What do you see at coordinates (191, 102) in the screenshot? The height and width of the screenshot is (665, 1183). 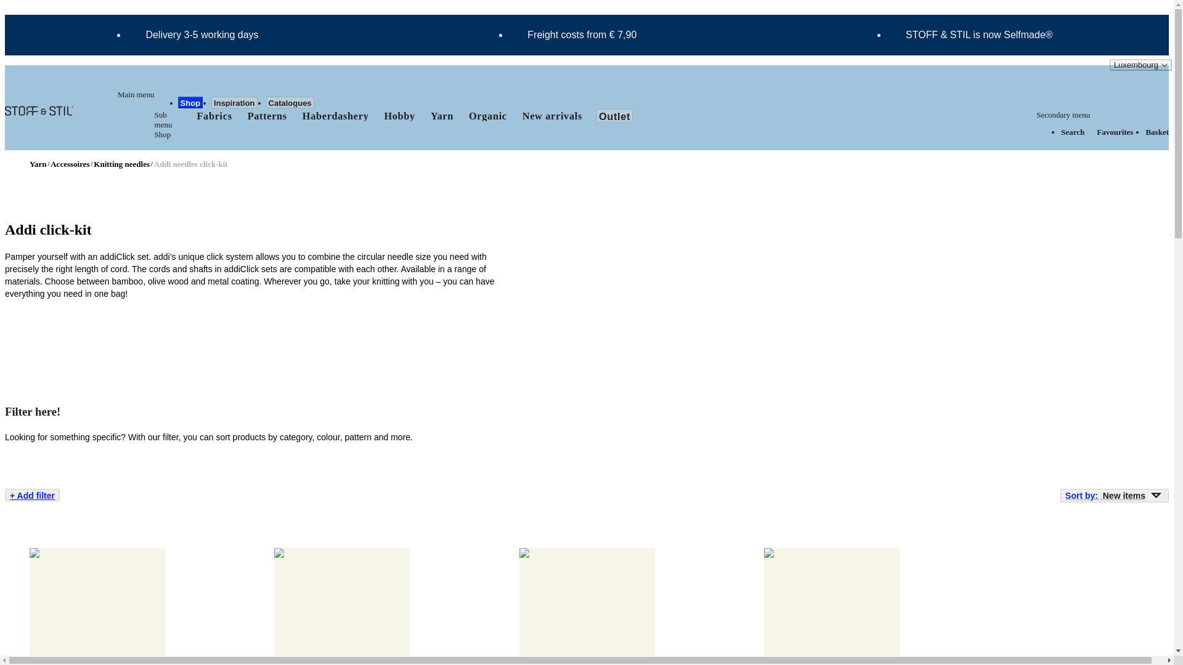 I see `Shop` at bounding box center [191, 102].